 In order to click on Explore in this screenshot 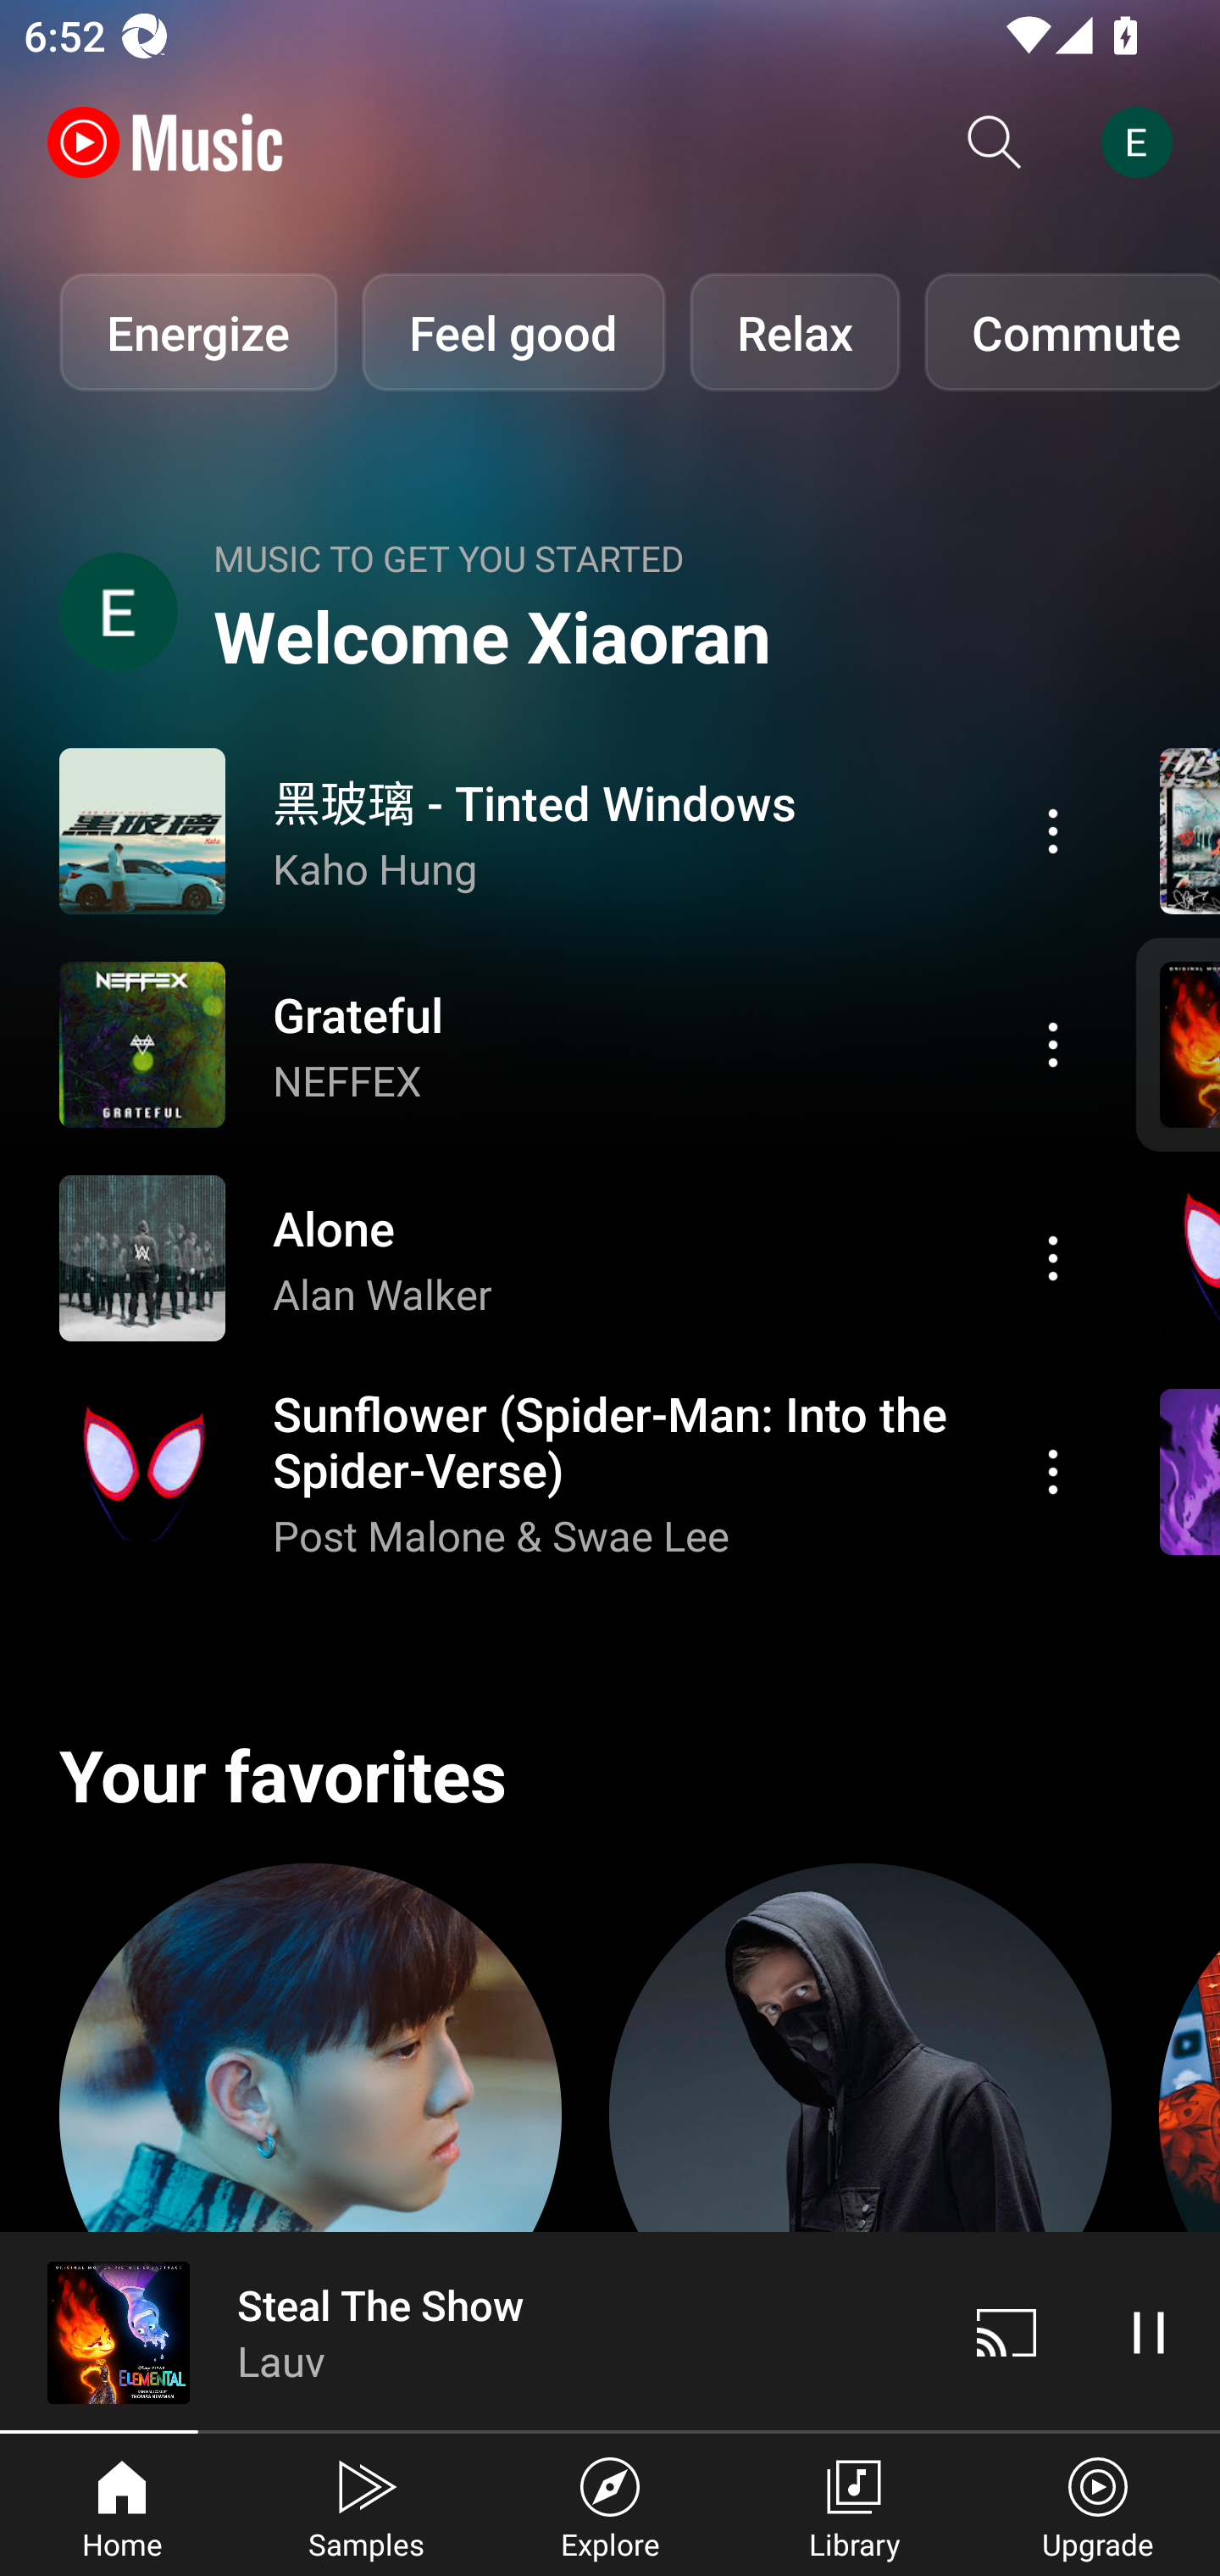, I will do `click(610, 2505)`.